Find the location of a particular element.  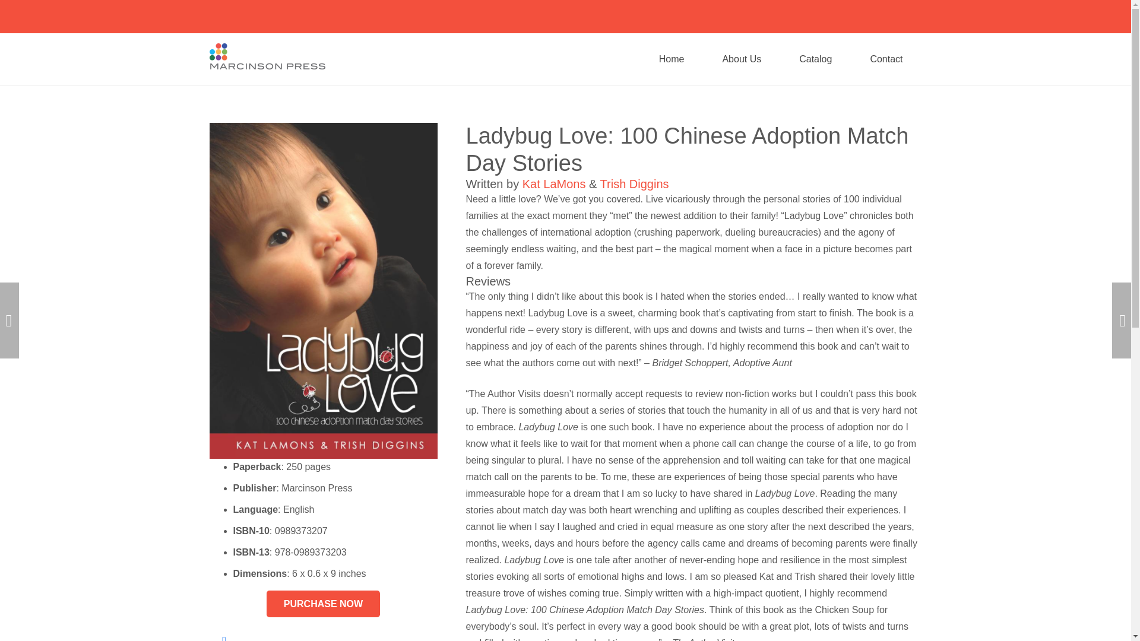

Catalog is located at coordinates (815, 59).